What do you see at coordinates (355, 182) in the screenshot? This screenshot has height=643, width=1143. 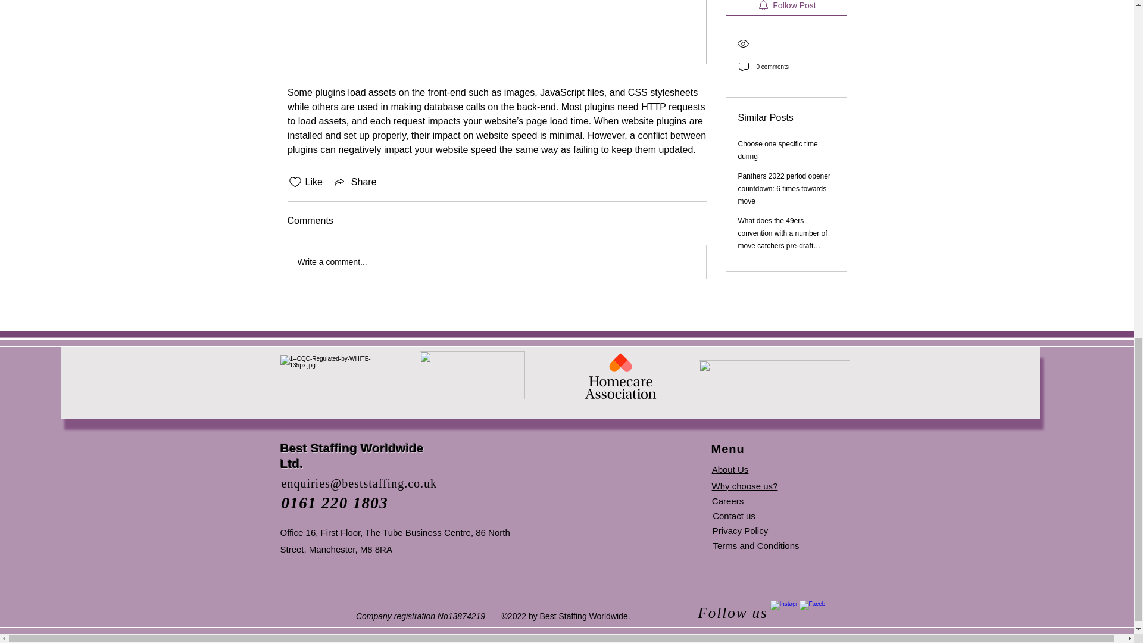 I see `Share` at bounding box center [355, 182].